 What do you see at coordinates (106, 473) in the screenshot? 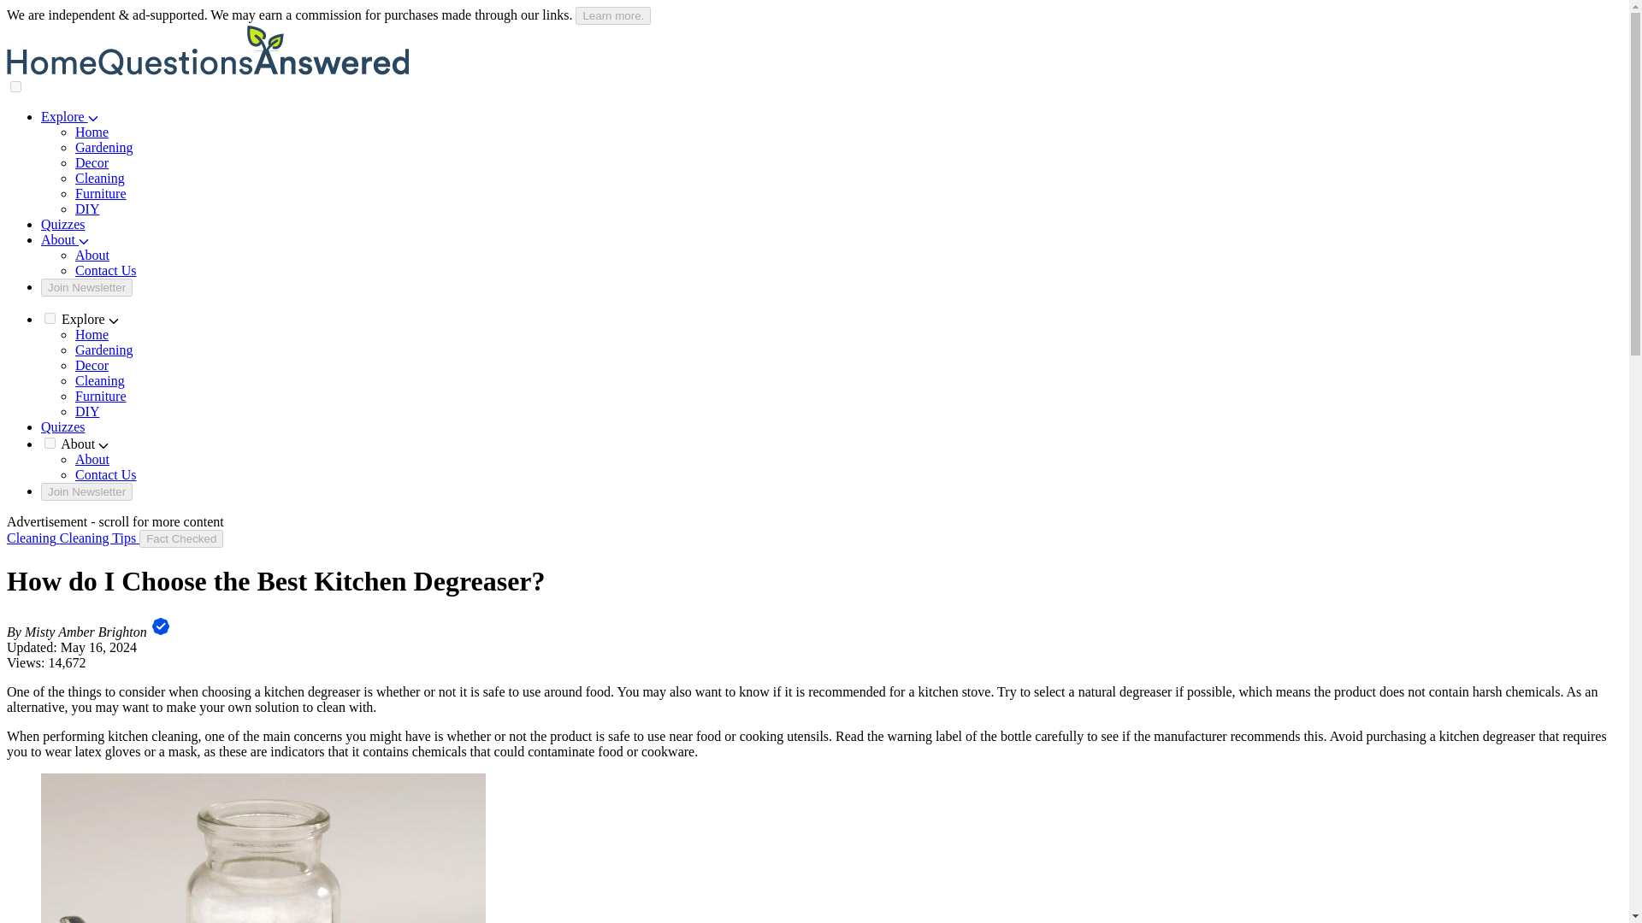
I see `Contact Us` at bounding box center [106, 473].